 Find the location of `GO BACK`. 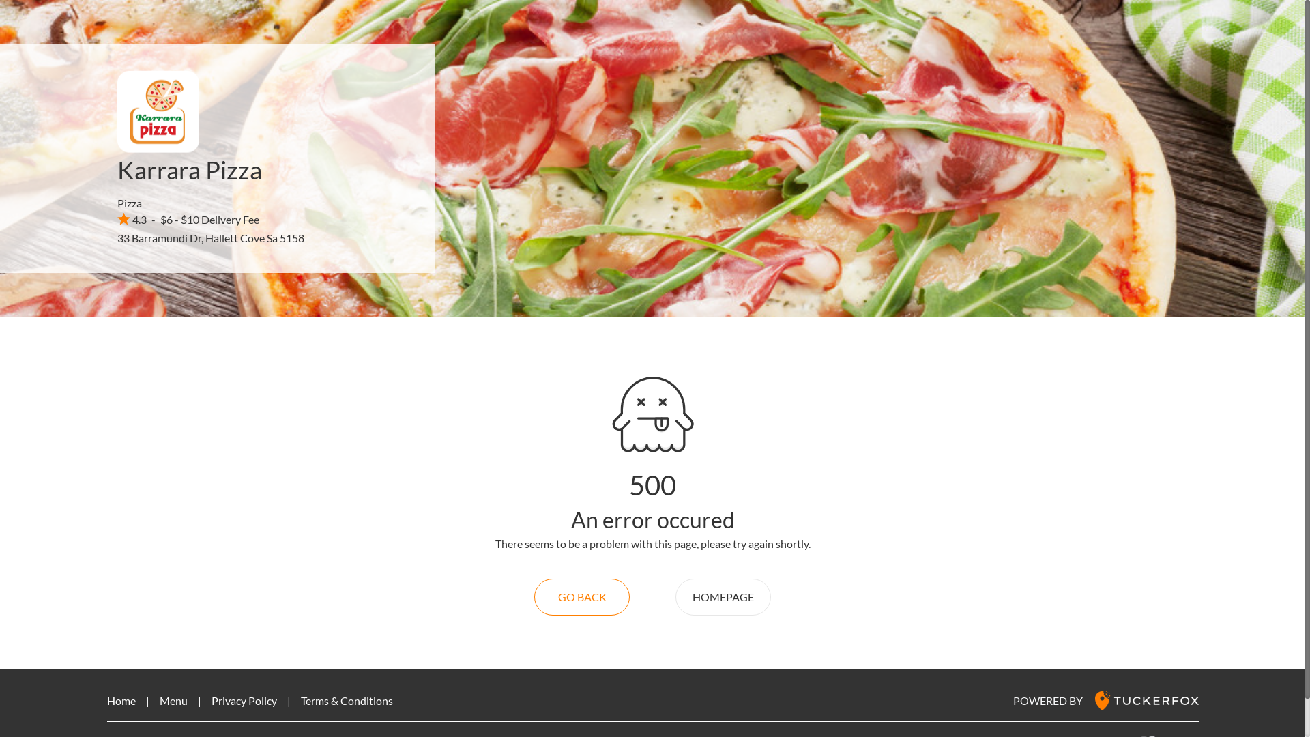

GO BACK is located at coordinates (582, 597).